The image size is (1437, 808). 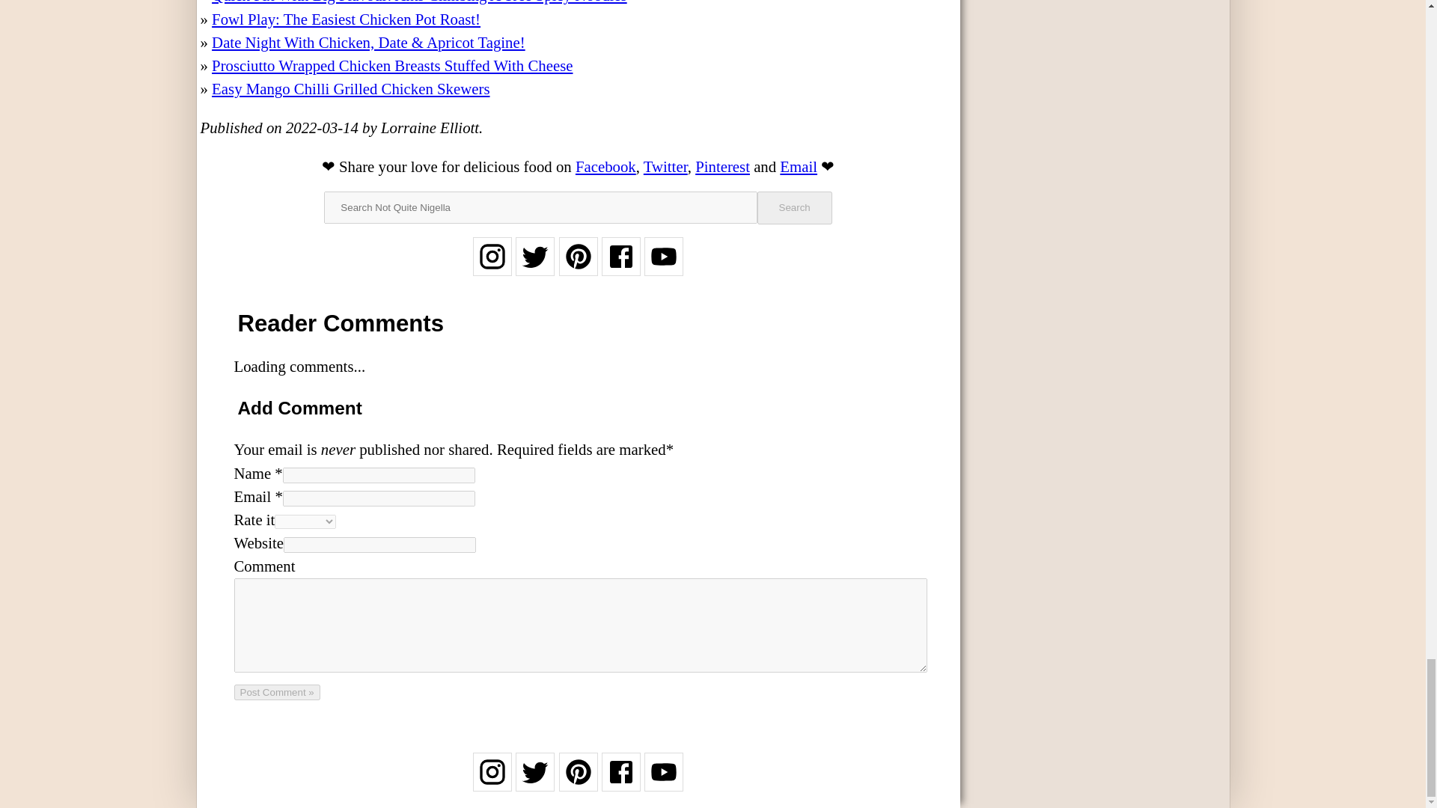 I want to click on Fowl Play: The Easiest Chicken Pot Roast!, so click(x=346, y=19).